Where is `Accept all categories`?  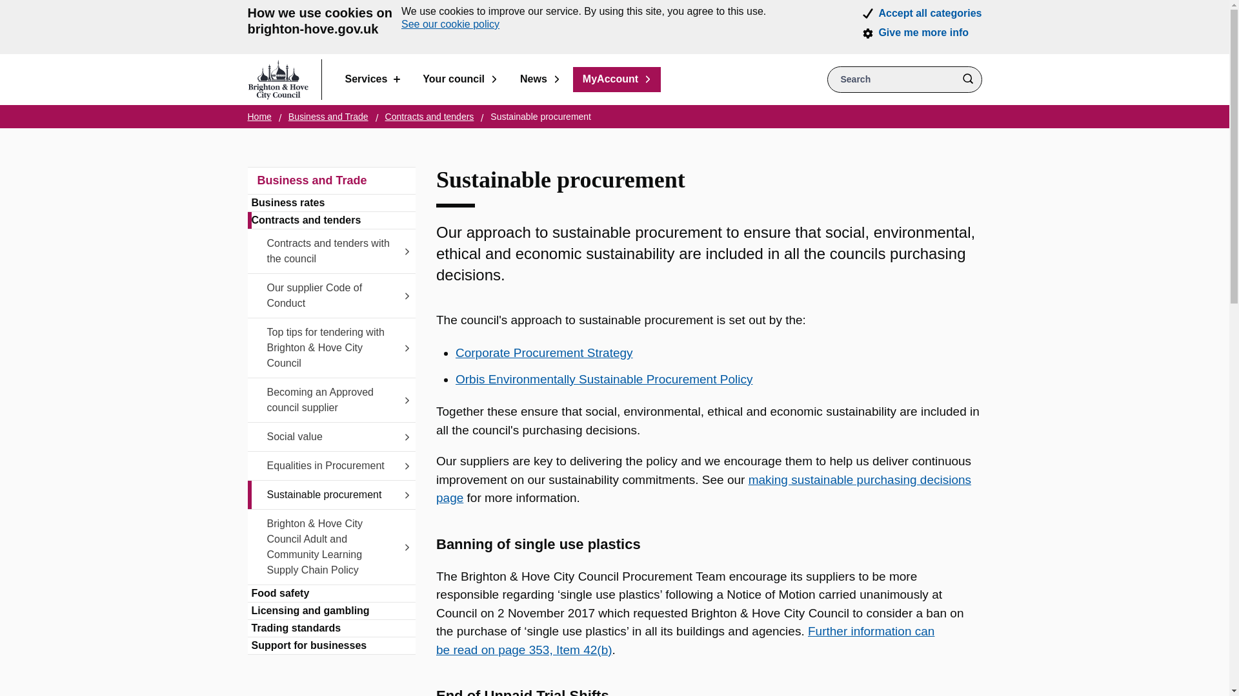 Accept all categories is located at coordinates (929, 13).